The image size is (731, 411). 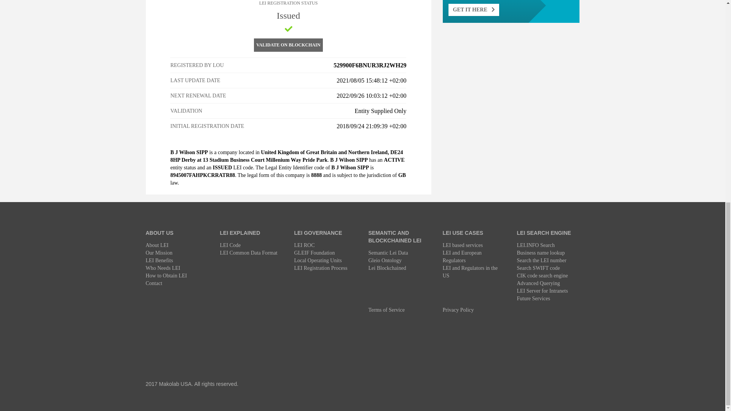 What do you see at coordinates (289, 29) in the screenshot?
I see `Issued` at bounding box center [289, 29].